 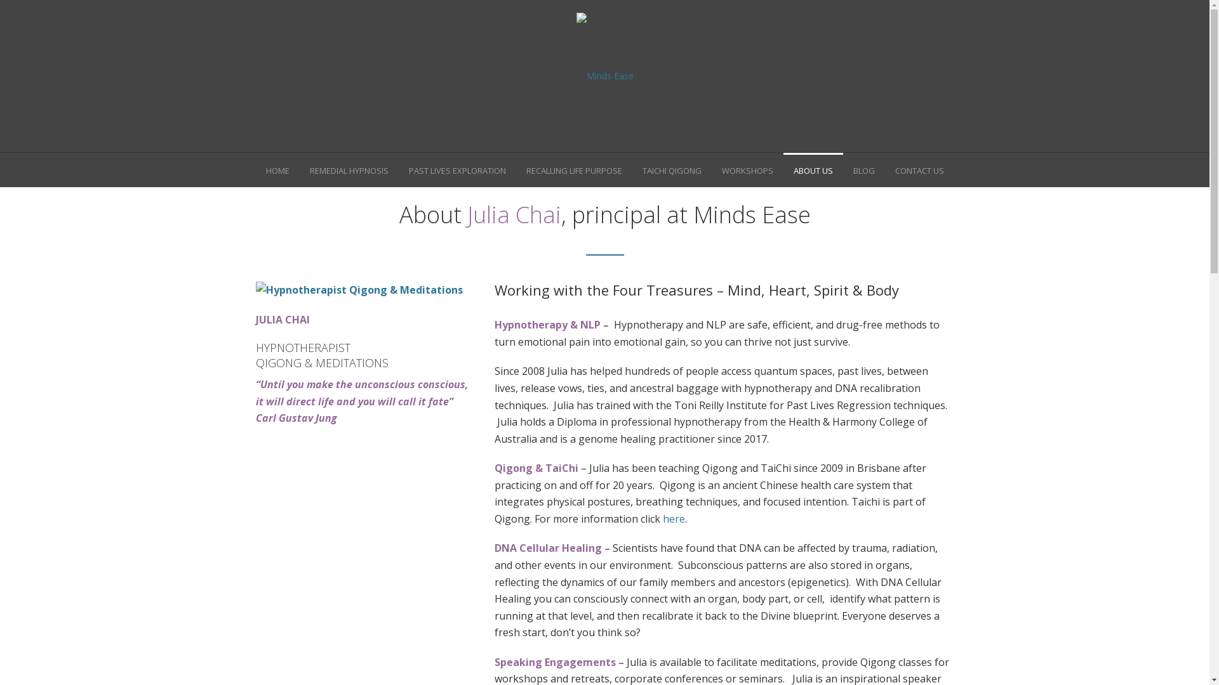 What do you see at coordinates (864, 170) in the screenshot?
I see `BLOG` at bounding box center [864, 170].